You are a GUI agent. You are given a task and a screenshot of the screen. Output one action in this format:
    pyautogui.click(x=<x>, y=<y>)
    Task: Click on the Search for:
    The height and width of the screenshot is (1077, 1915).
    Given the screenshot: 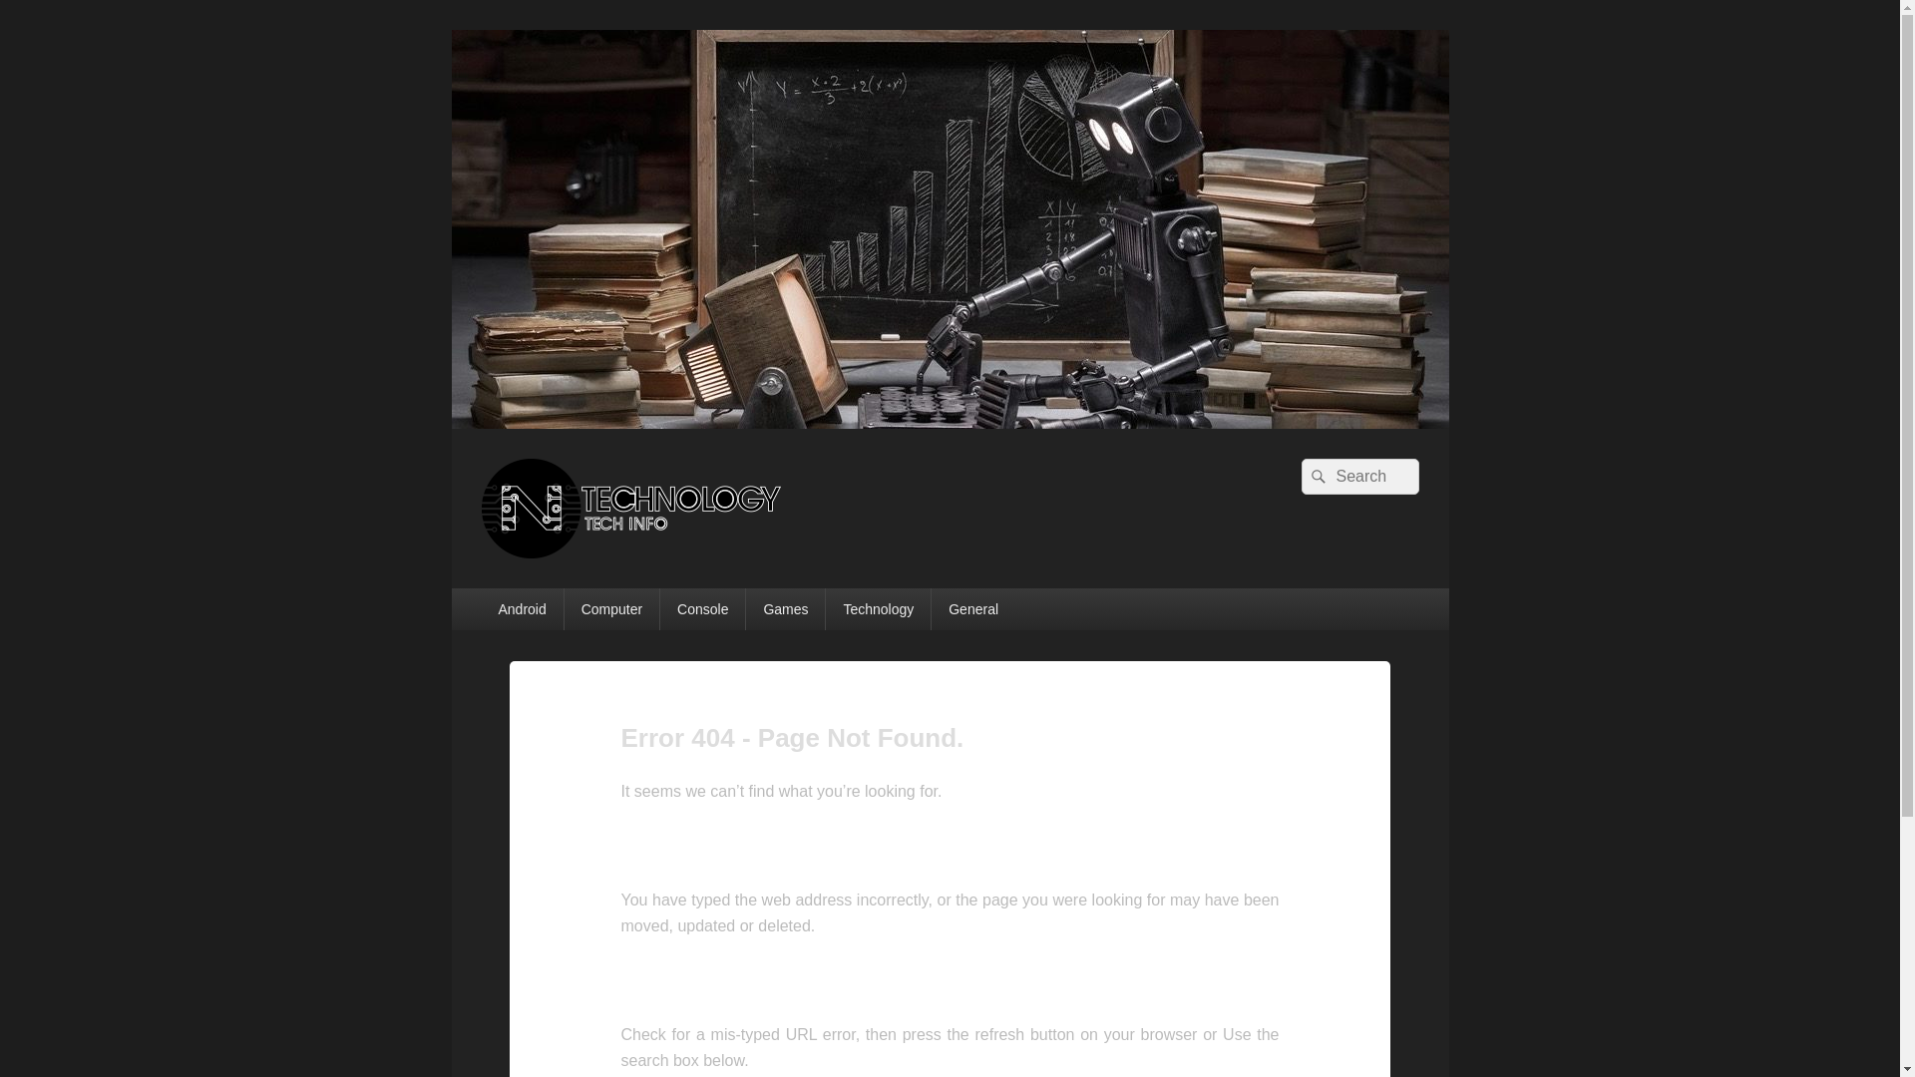 What is the action you would take?
    pyautogui.click(x=1358, y=477)
    